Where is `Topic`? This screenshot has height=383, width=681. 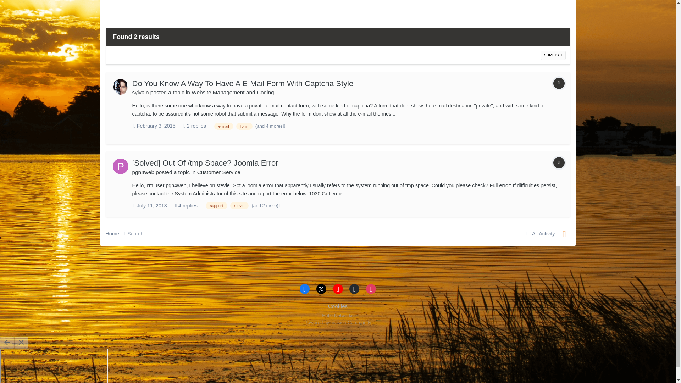
Topic is located at coordinates (559, 83).